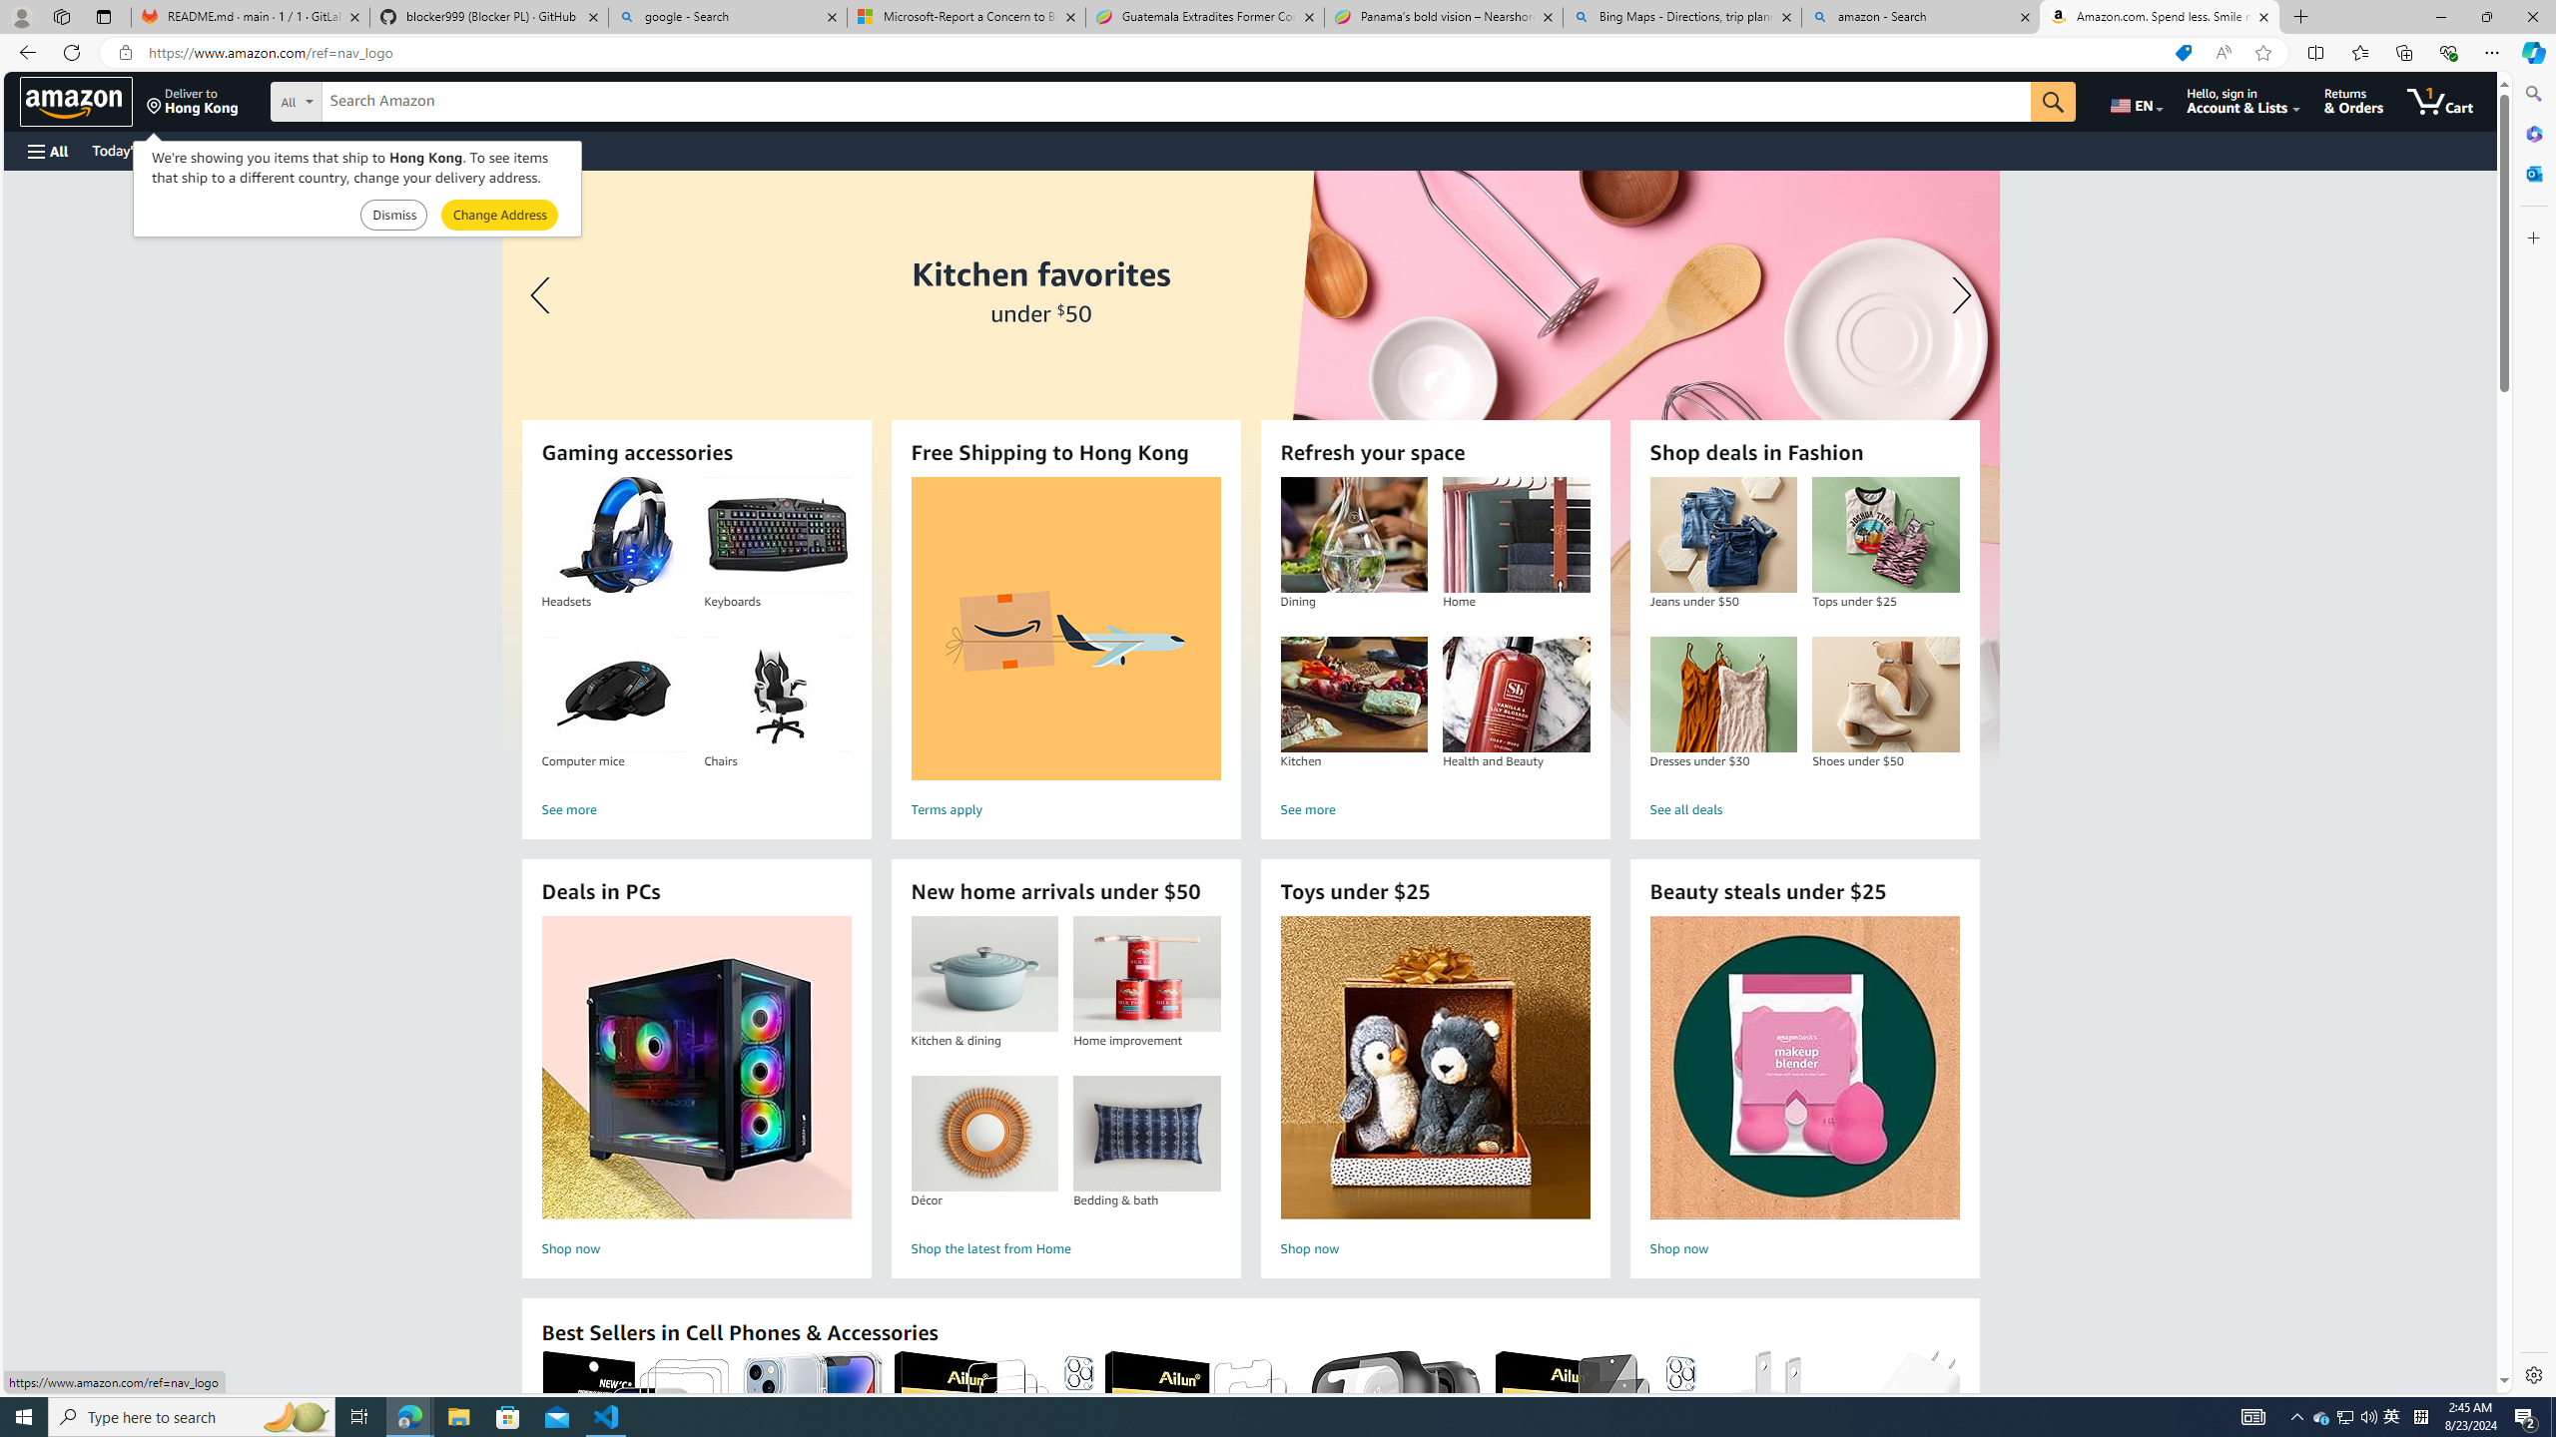  I want to click on Beauty steals under $25, so click(1803, 1068).